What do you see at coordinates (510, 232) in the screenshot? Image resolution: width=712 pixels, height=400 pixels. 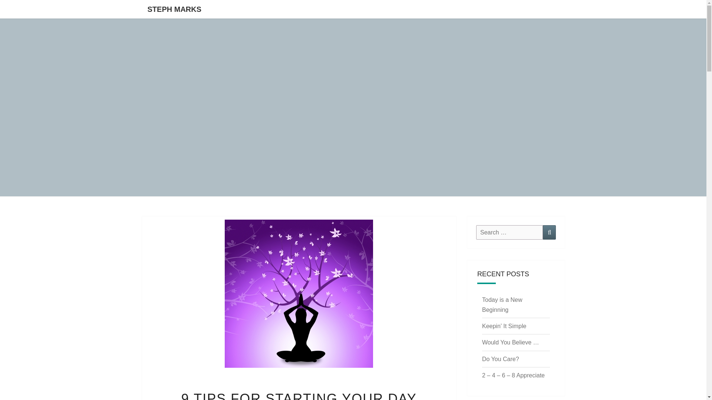 I see `Search for:` at bounding box center [510, 232].